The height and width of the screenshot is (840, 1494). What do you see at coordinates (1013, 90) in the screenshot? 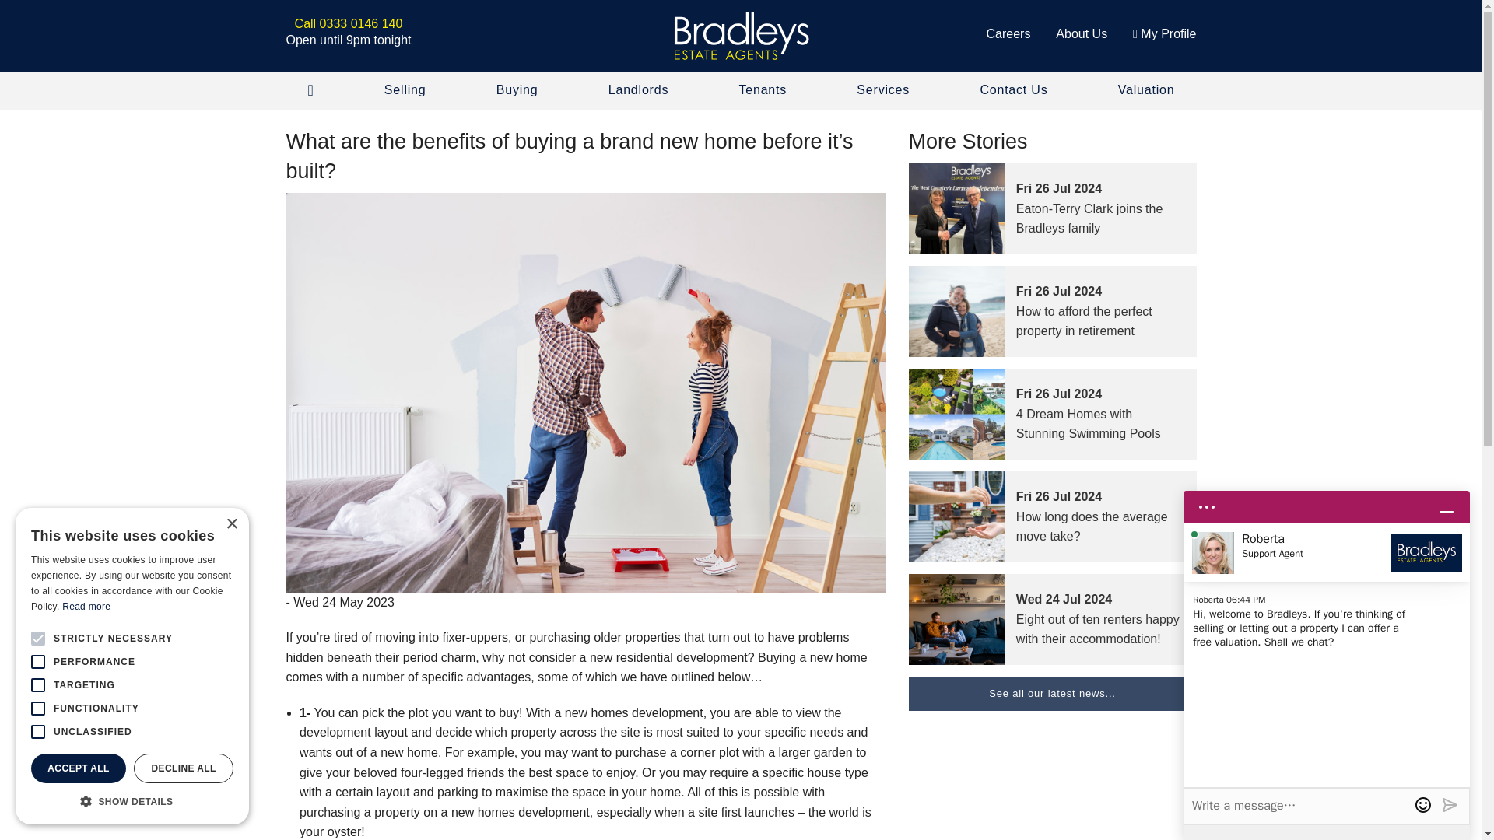
I see `Contact Us` at bounding box center [1013, 90].